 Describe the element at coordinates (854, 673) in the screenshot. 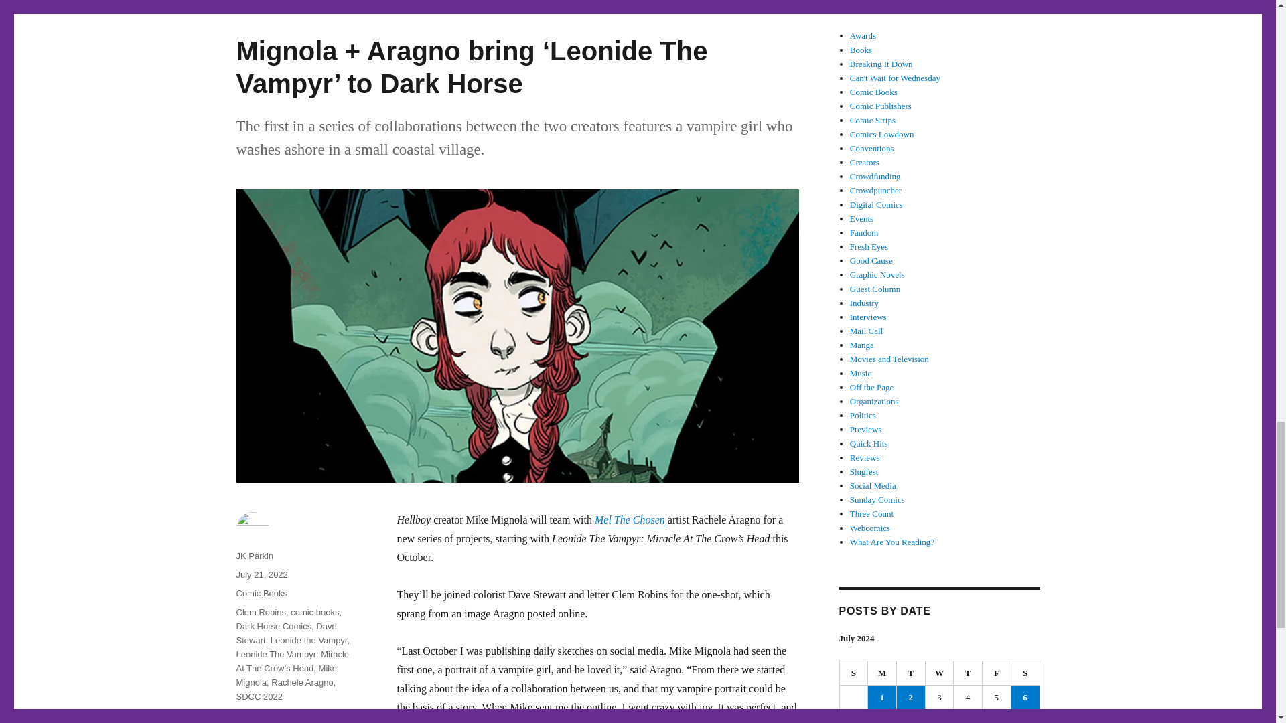

I see `Sunday` at that location.